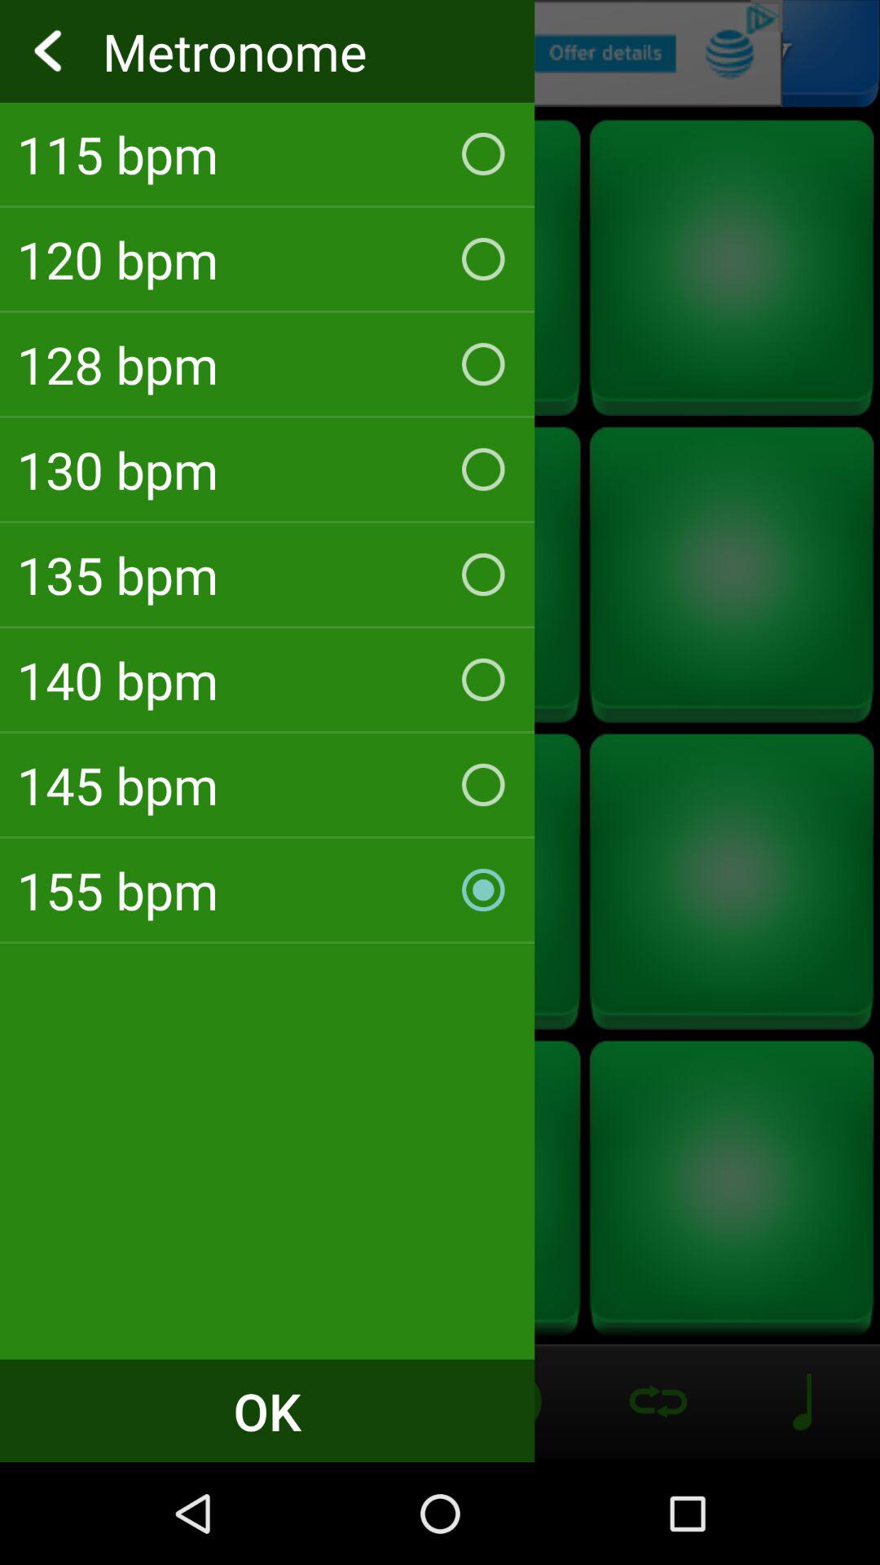 The height and width of the screenshot is (1565, 880). I want to click on press icon above 128 bpm checkbox, so click(267, 259).